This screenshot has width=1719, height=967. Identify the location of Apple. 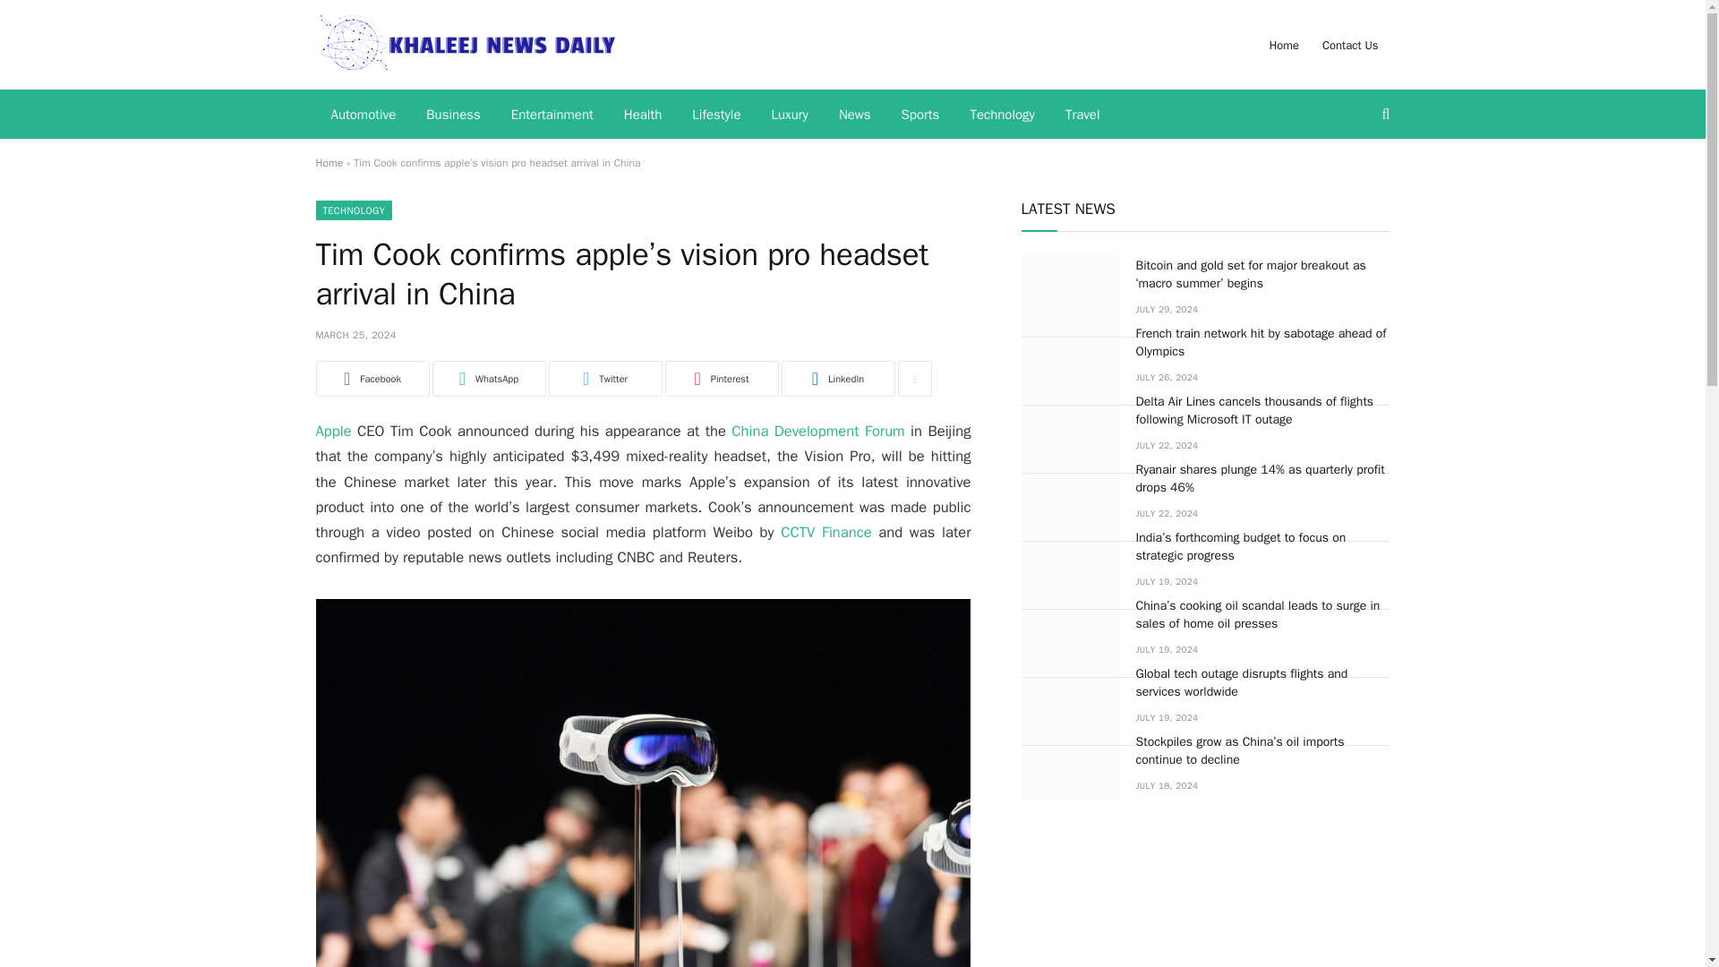
(332, 431).